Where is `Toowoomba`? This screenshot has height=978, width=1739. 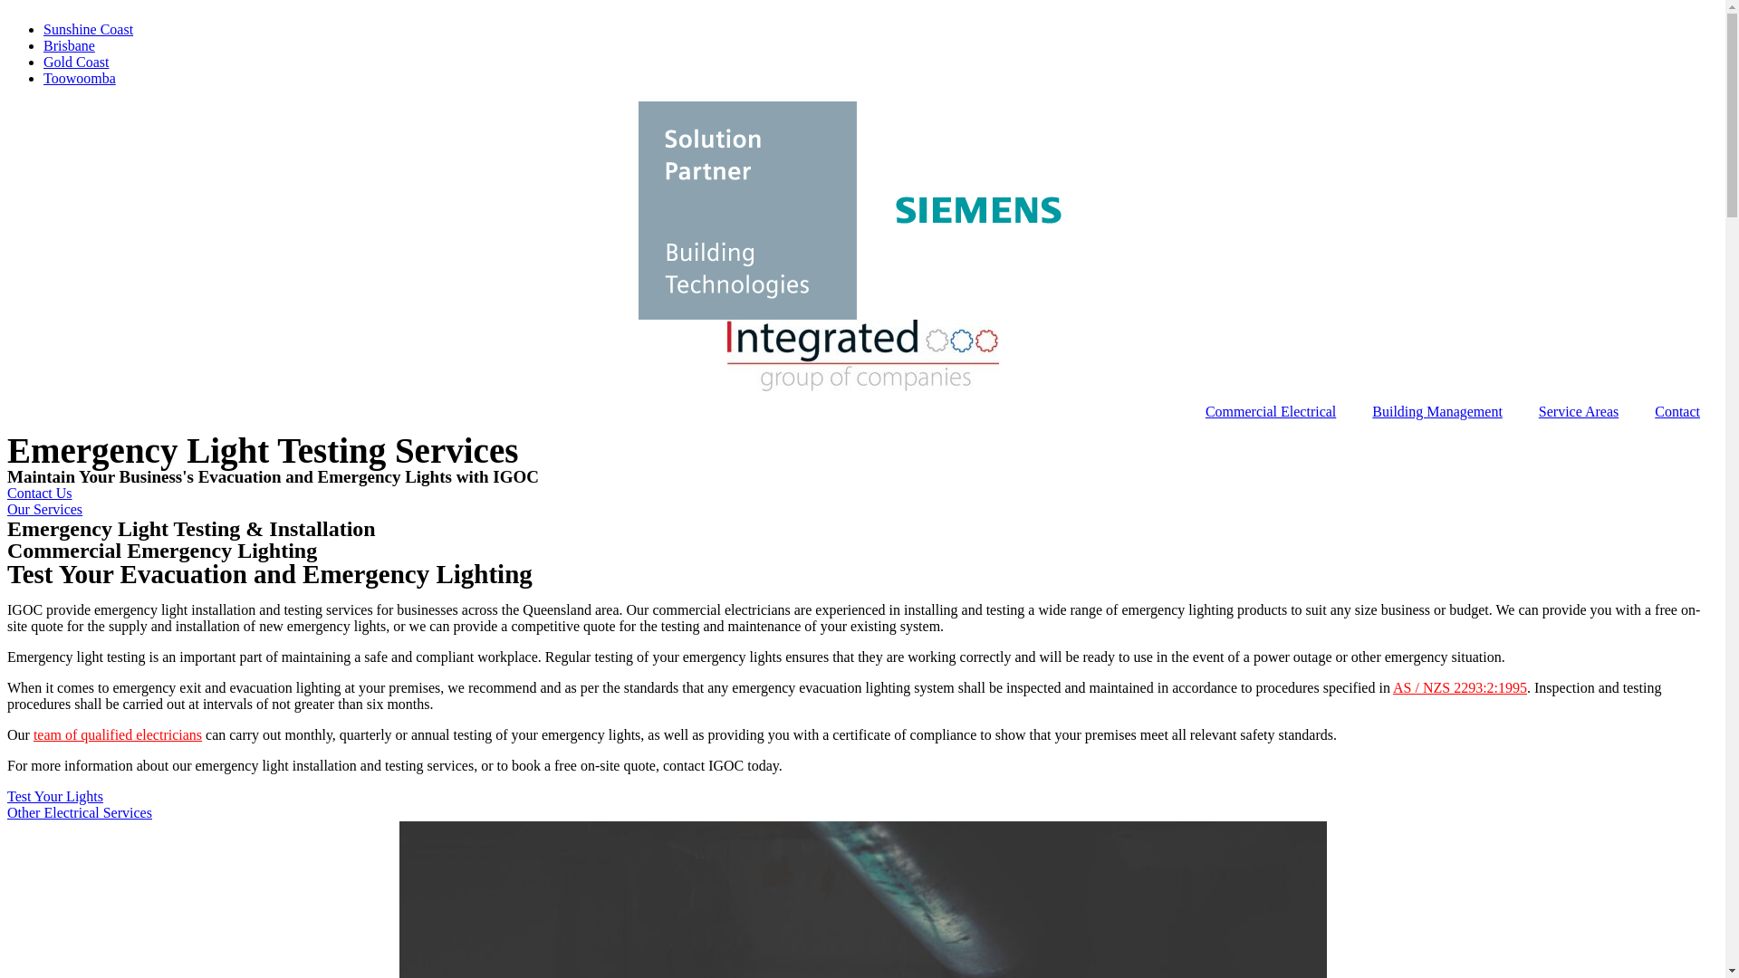 Toowoomba is located at coordinates (80, 78).